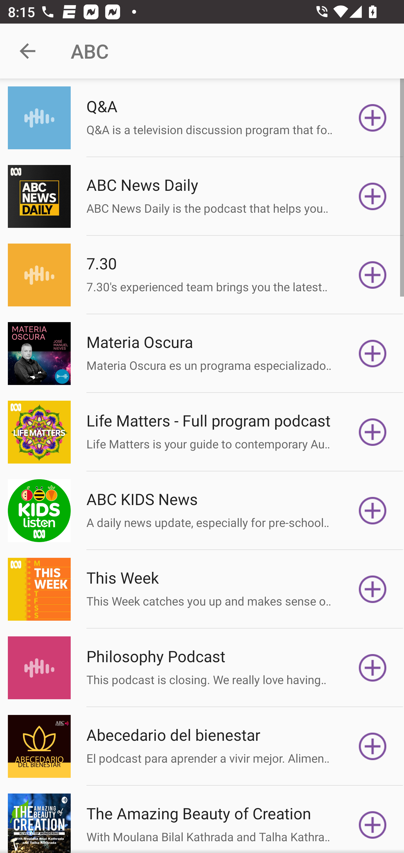 The width and height of the screenshot is (404, 853). I want to click on Subscribe, so click(373, 668).